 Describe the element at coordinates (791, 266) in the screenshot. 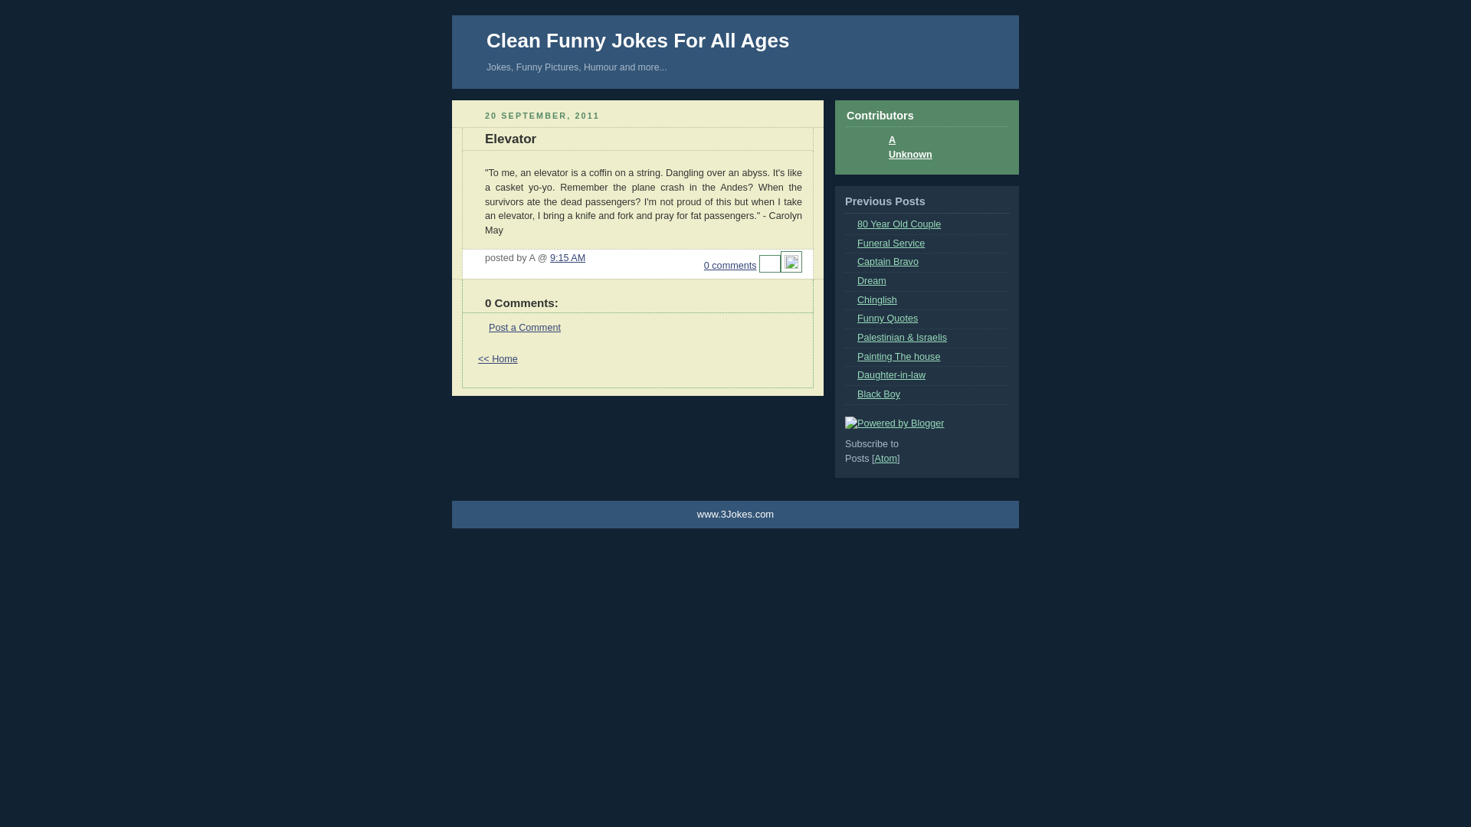

I see `Edit Post` at that location.